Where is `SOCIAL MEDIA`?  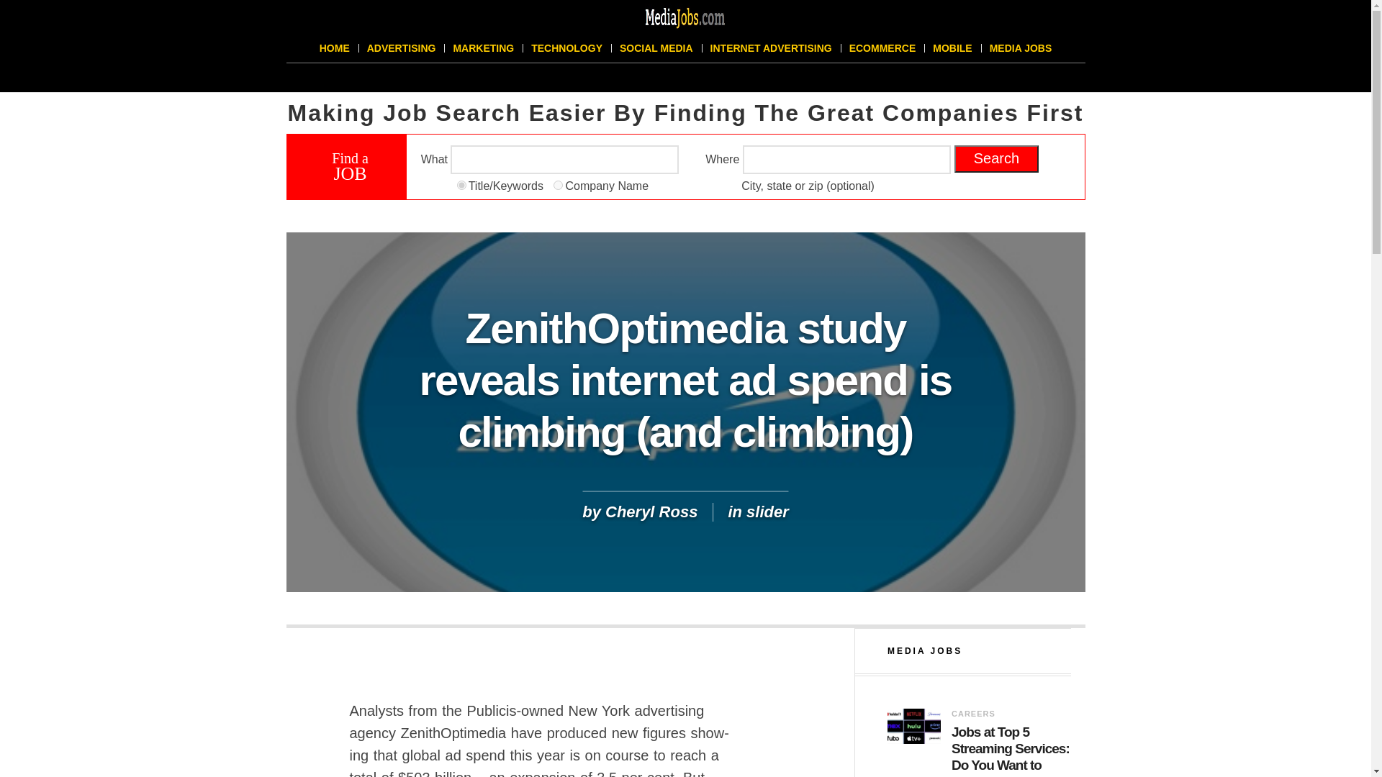 SOCIAL MEDIA is located at coordinates (656, 48).